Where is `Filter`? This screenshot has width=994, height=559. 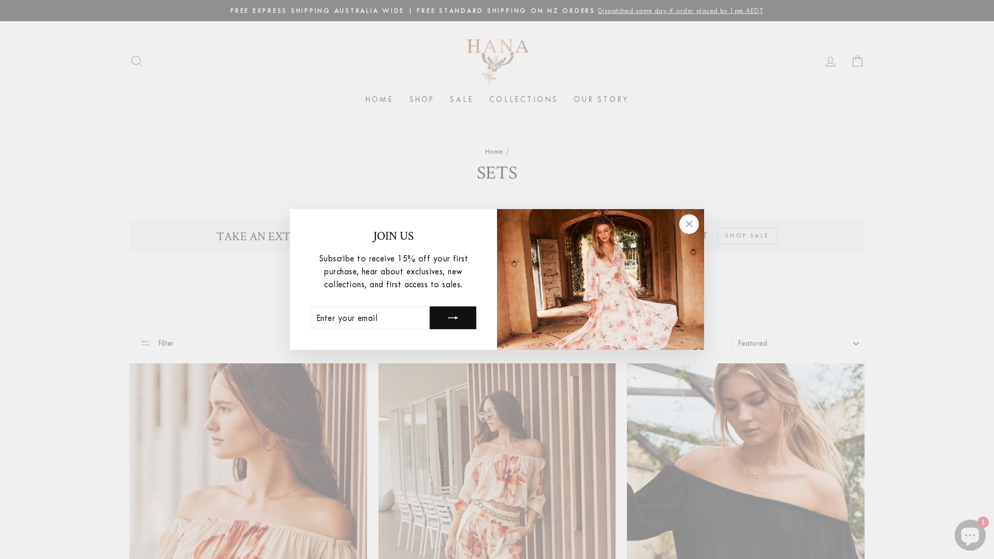 Filter is located at coordinates (157, 344).